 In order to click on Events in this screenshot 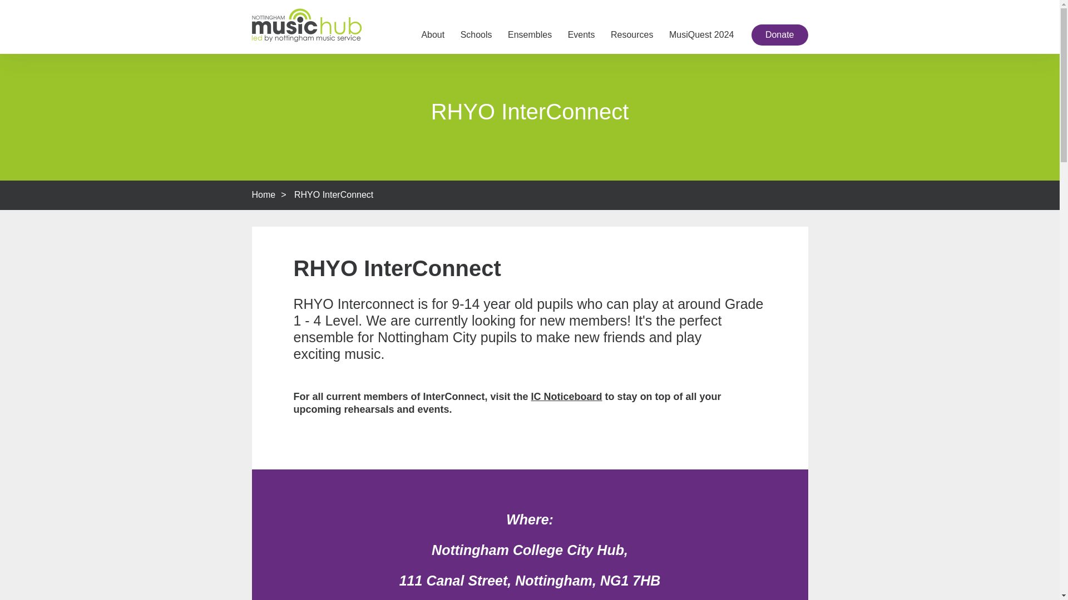, I will do `click(581, 36)`.